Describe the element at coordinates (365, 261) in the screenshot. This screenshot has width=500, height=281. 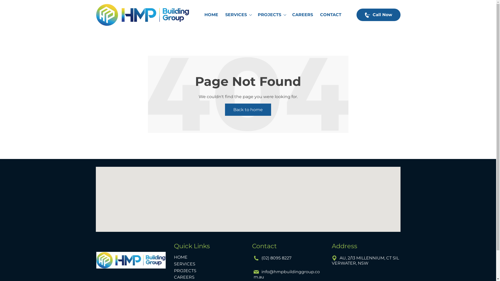
I see `AU, 2/13 MILLENNIUM, CT SILVERWATER, NSW` at that location.